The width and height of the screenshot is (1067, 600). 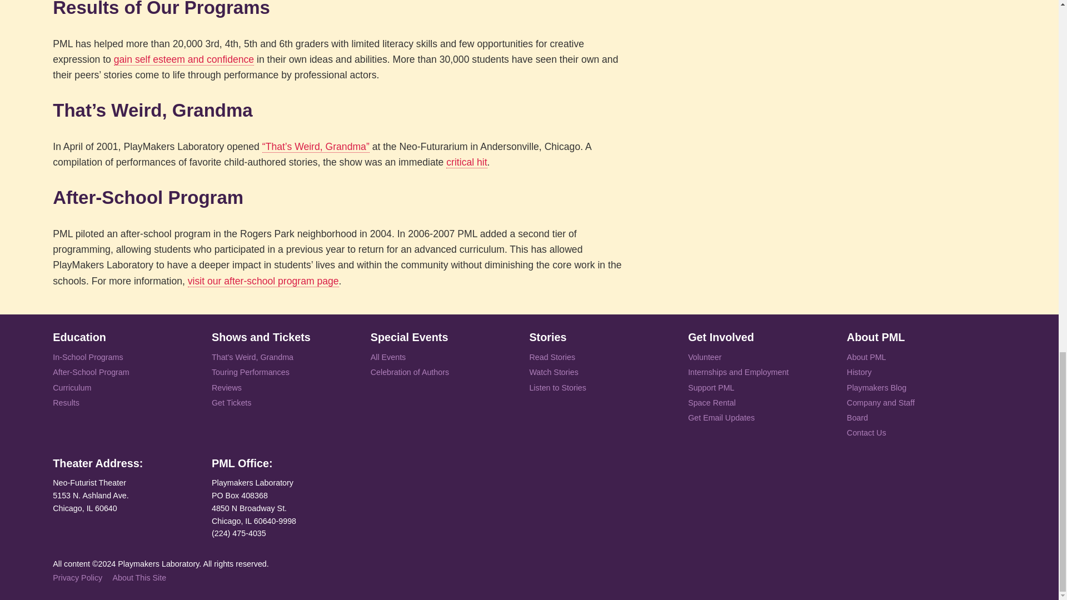 I want to click on That's Weird, Grandma, so click(x=252, y=358).